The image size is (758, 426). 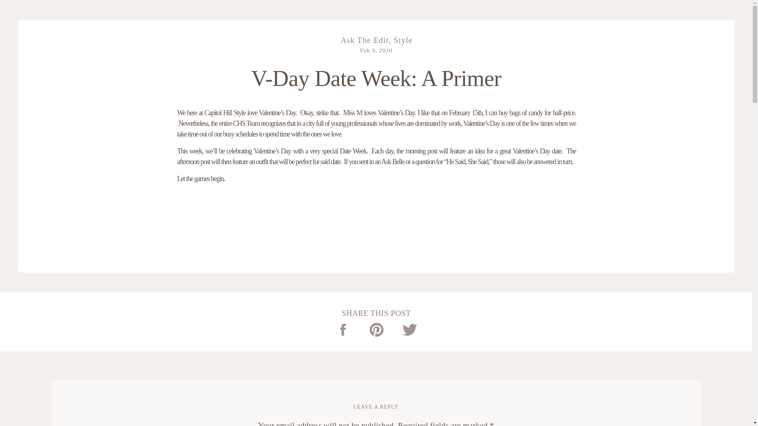 I want to click on ABOUT, so click(x=44, y=14).